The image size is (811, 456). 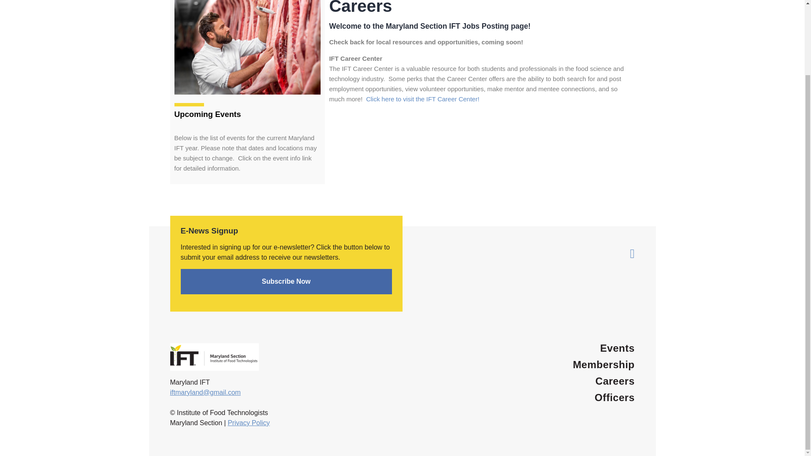 What do you see at coordinates (615, 381) in the screenshot?
I see `Careers` at bounding box center [615, 381].